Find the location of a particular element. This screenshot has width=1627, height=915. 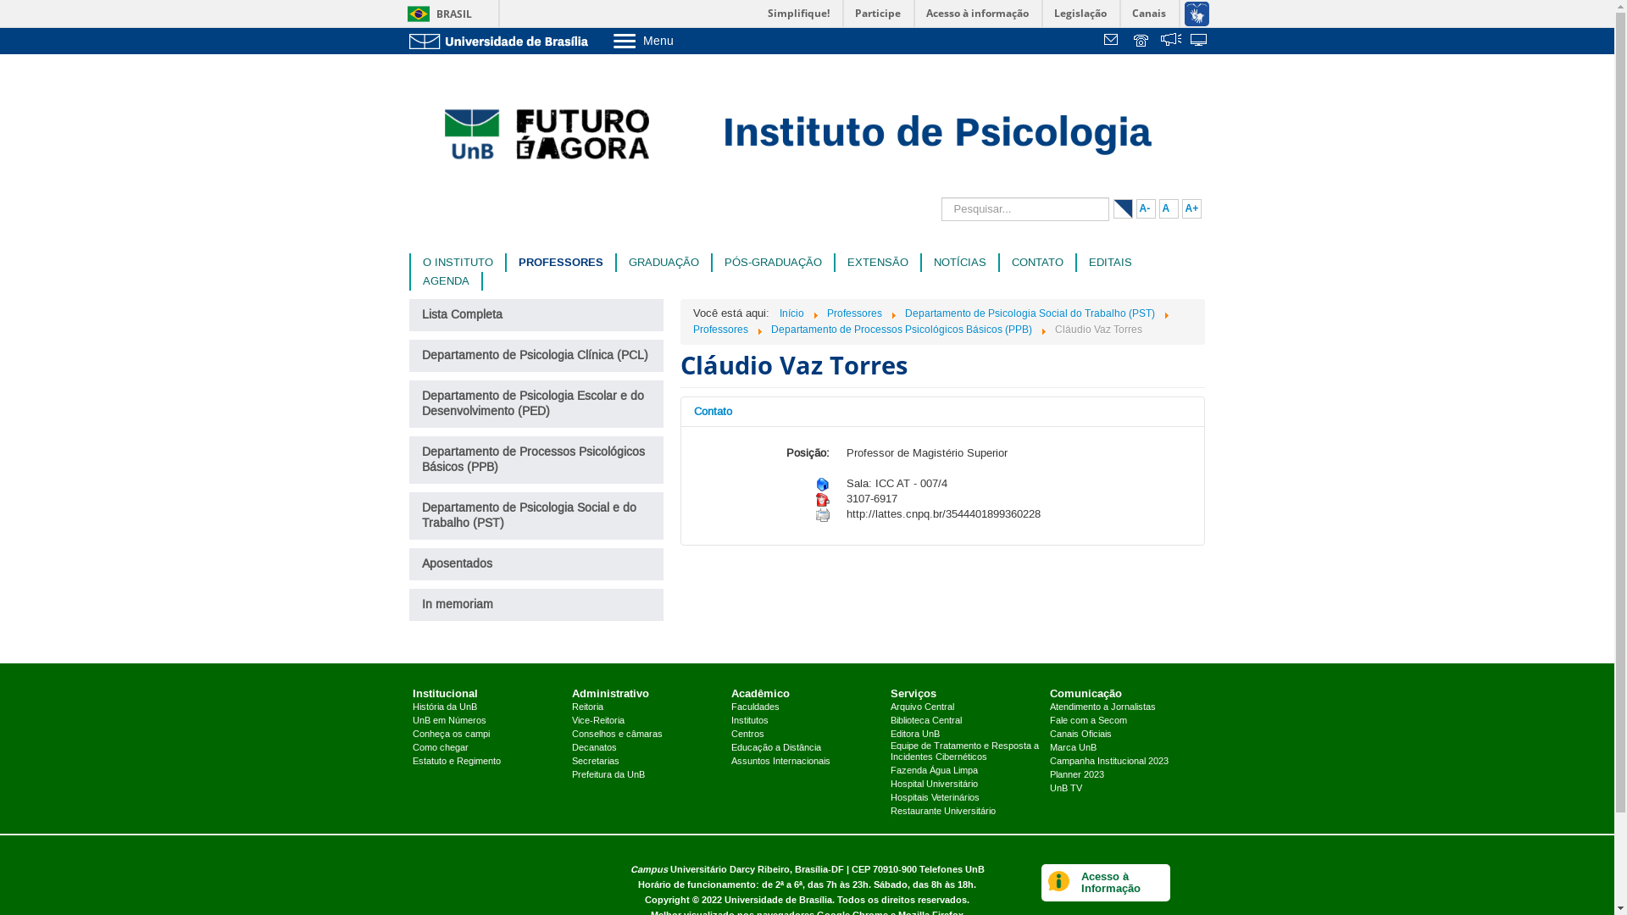

Faculdades is located at coordinates (756, 707).